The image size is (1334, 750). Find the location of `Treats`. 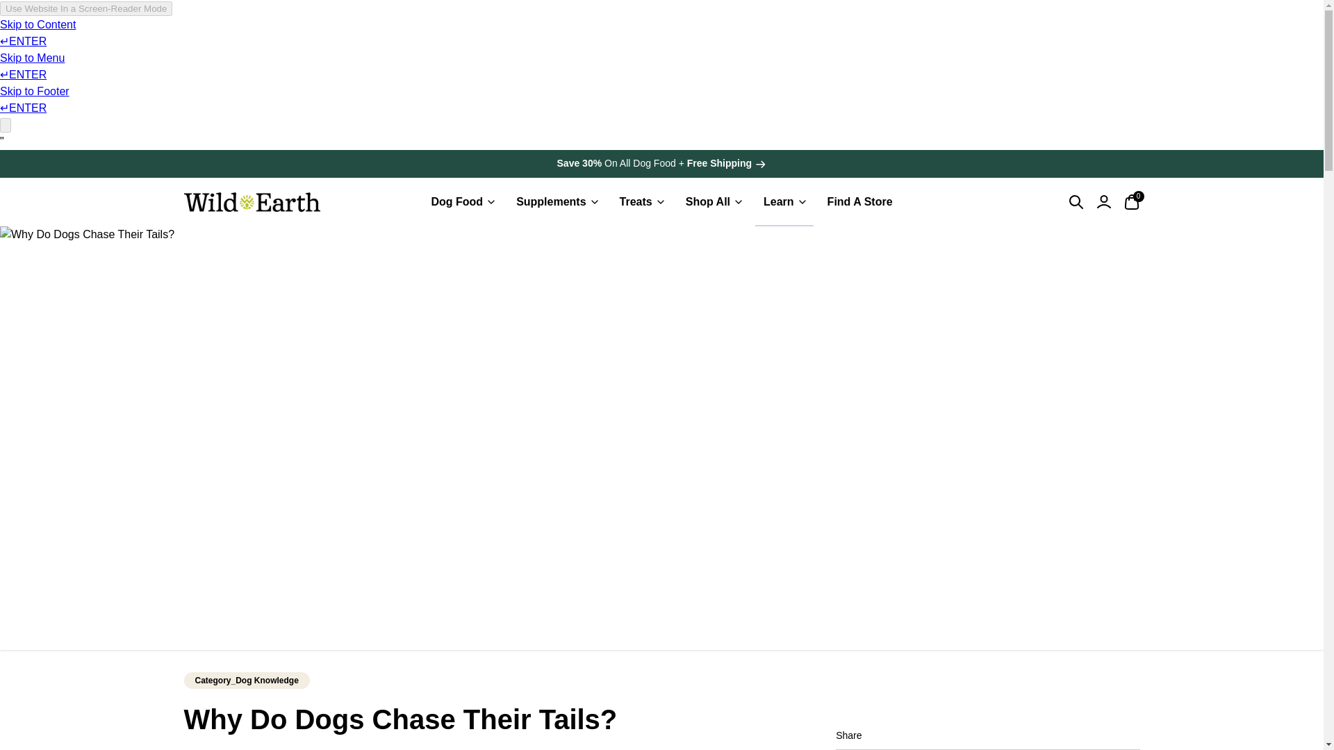

Treats is located at coordinates (635, 201).